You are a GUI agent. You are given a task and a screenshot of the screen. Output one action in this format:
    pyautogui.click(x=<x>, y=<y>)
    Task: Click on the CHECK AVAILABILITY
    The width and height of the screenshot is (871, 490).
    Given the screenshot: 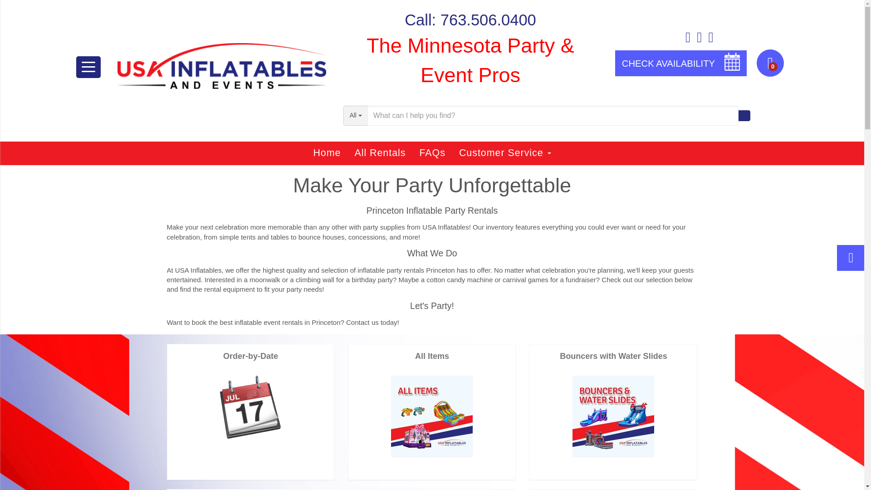 What is the action you would take?
    pyautogui.click(x=680, y=64)
    